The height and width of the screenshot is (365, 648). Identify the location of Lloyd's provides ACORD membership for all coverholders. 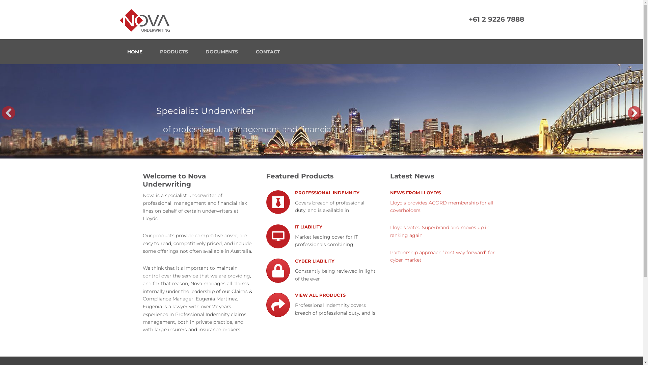
(442, 207).